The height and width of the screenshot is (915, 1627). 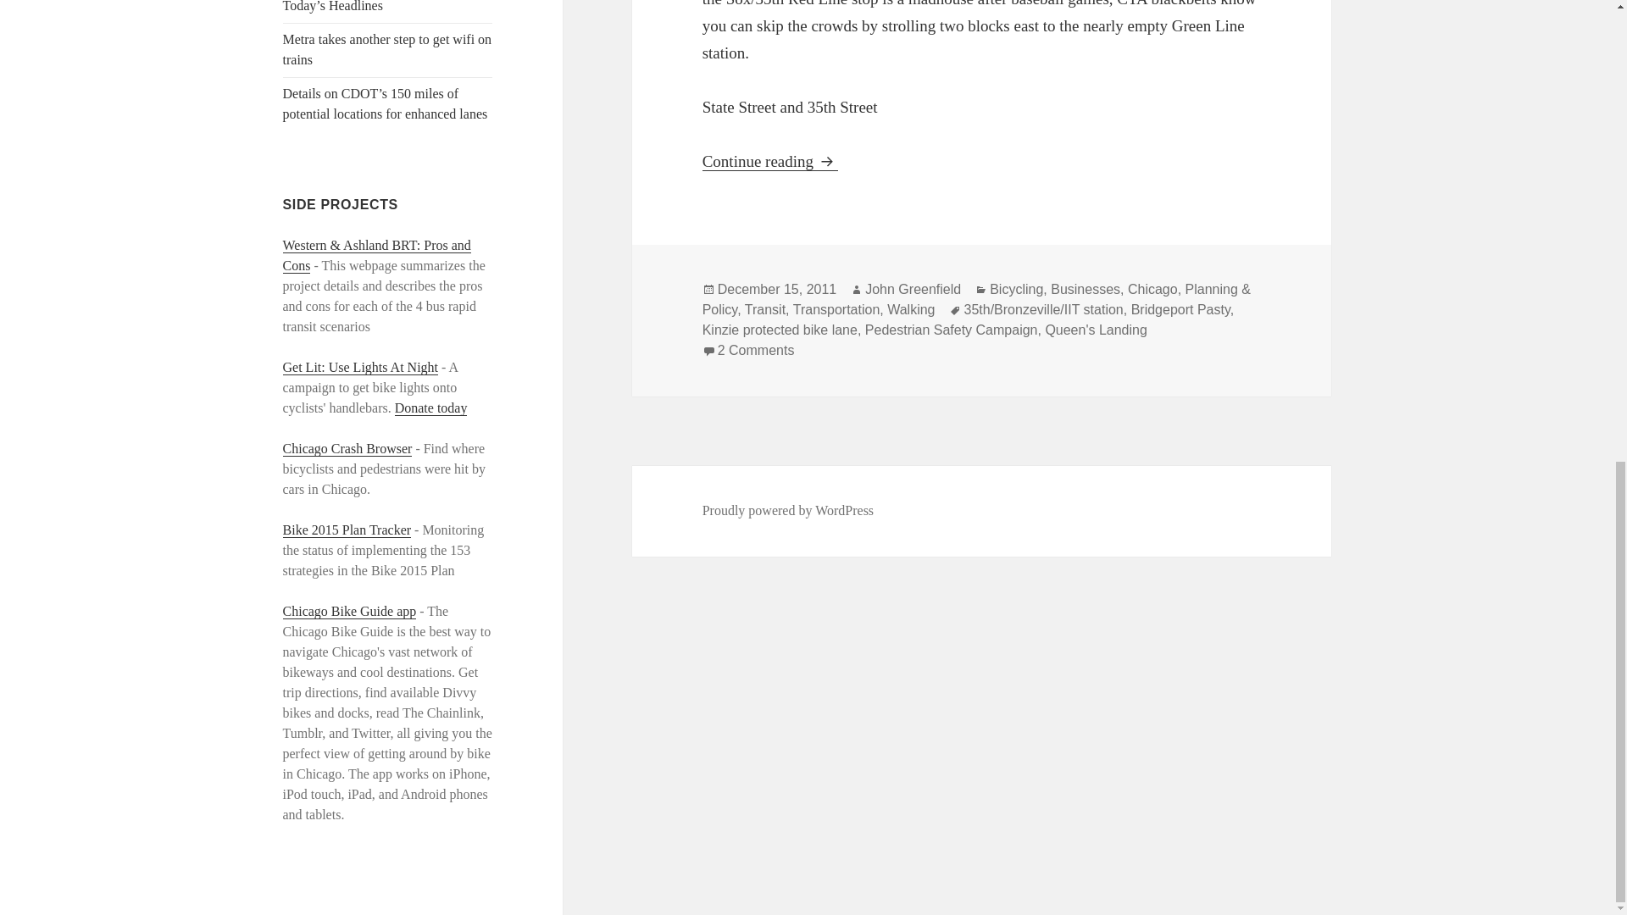 I want to click on Get Lit: Use Lights At Night, so click(x=361, y=368).